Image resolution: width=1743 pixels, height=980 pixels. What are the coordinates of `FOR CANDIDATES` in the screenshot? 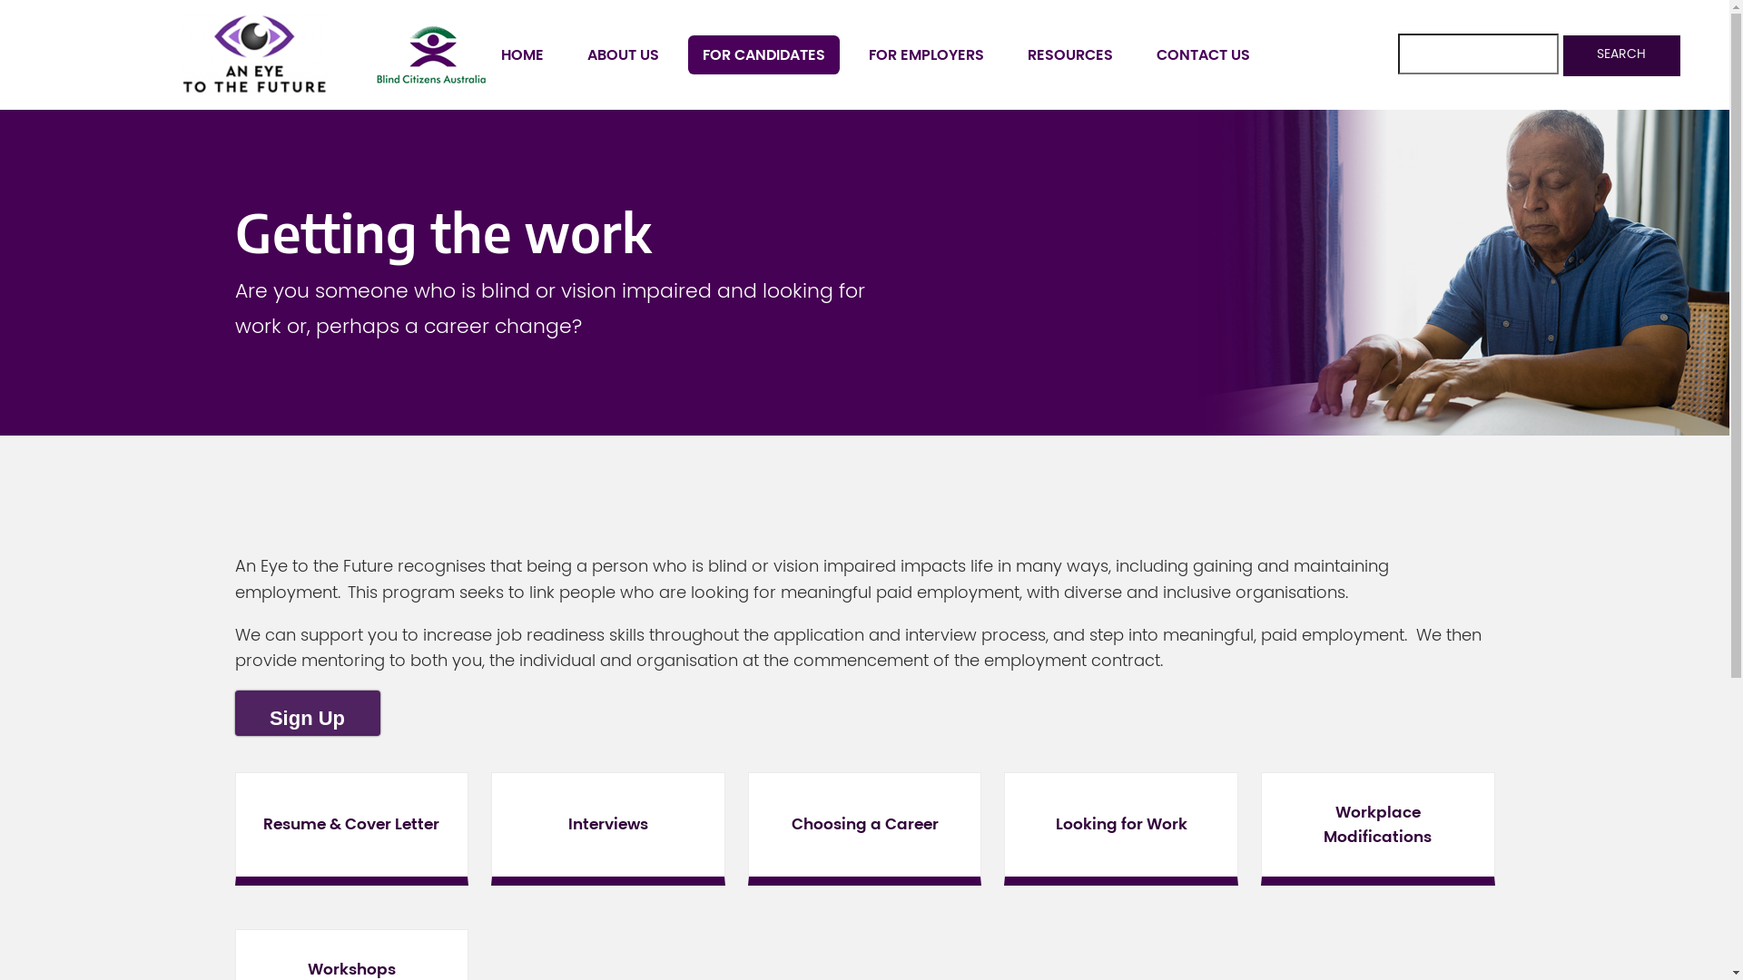 It's located at (764, 54).